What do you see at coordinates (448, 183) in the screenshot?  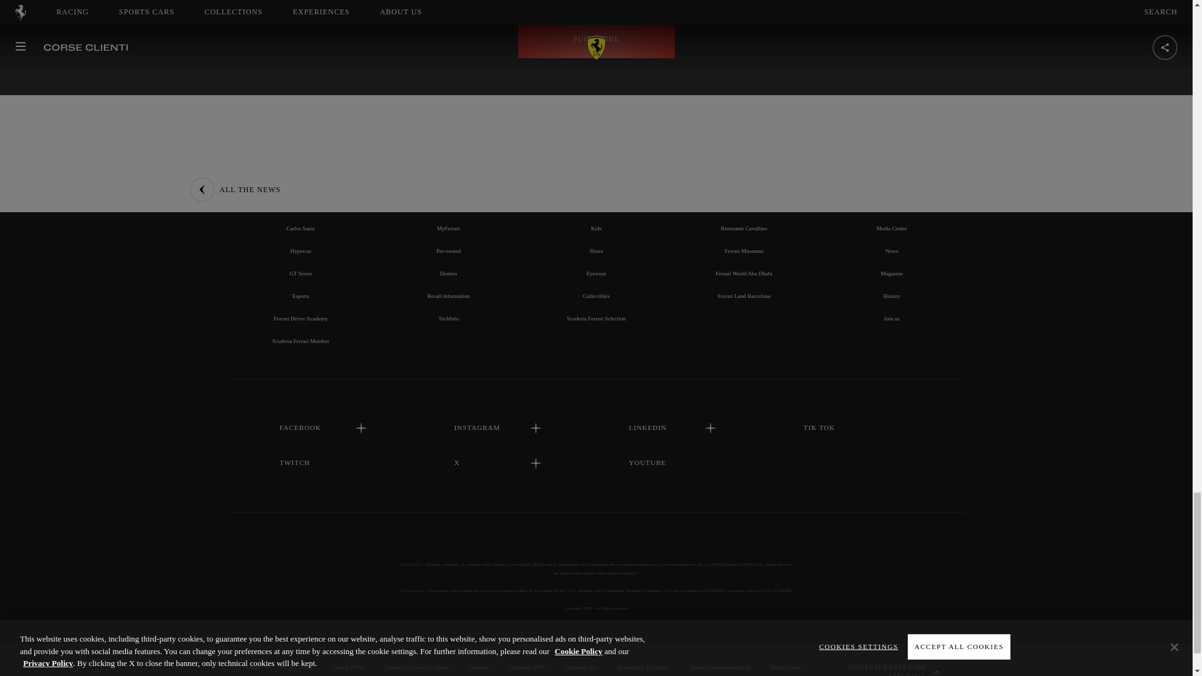 I see `Range` at bounding box center [448, 183].